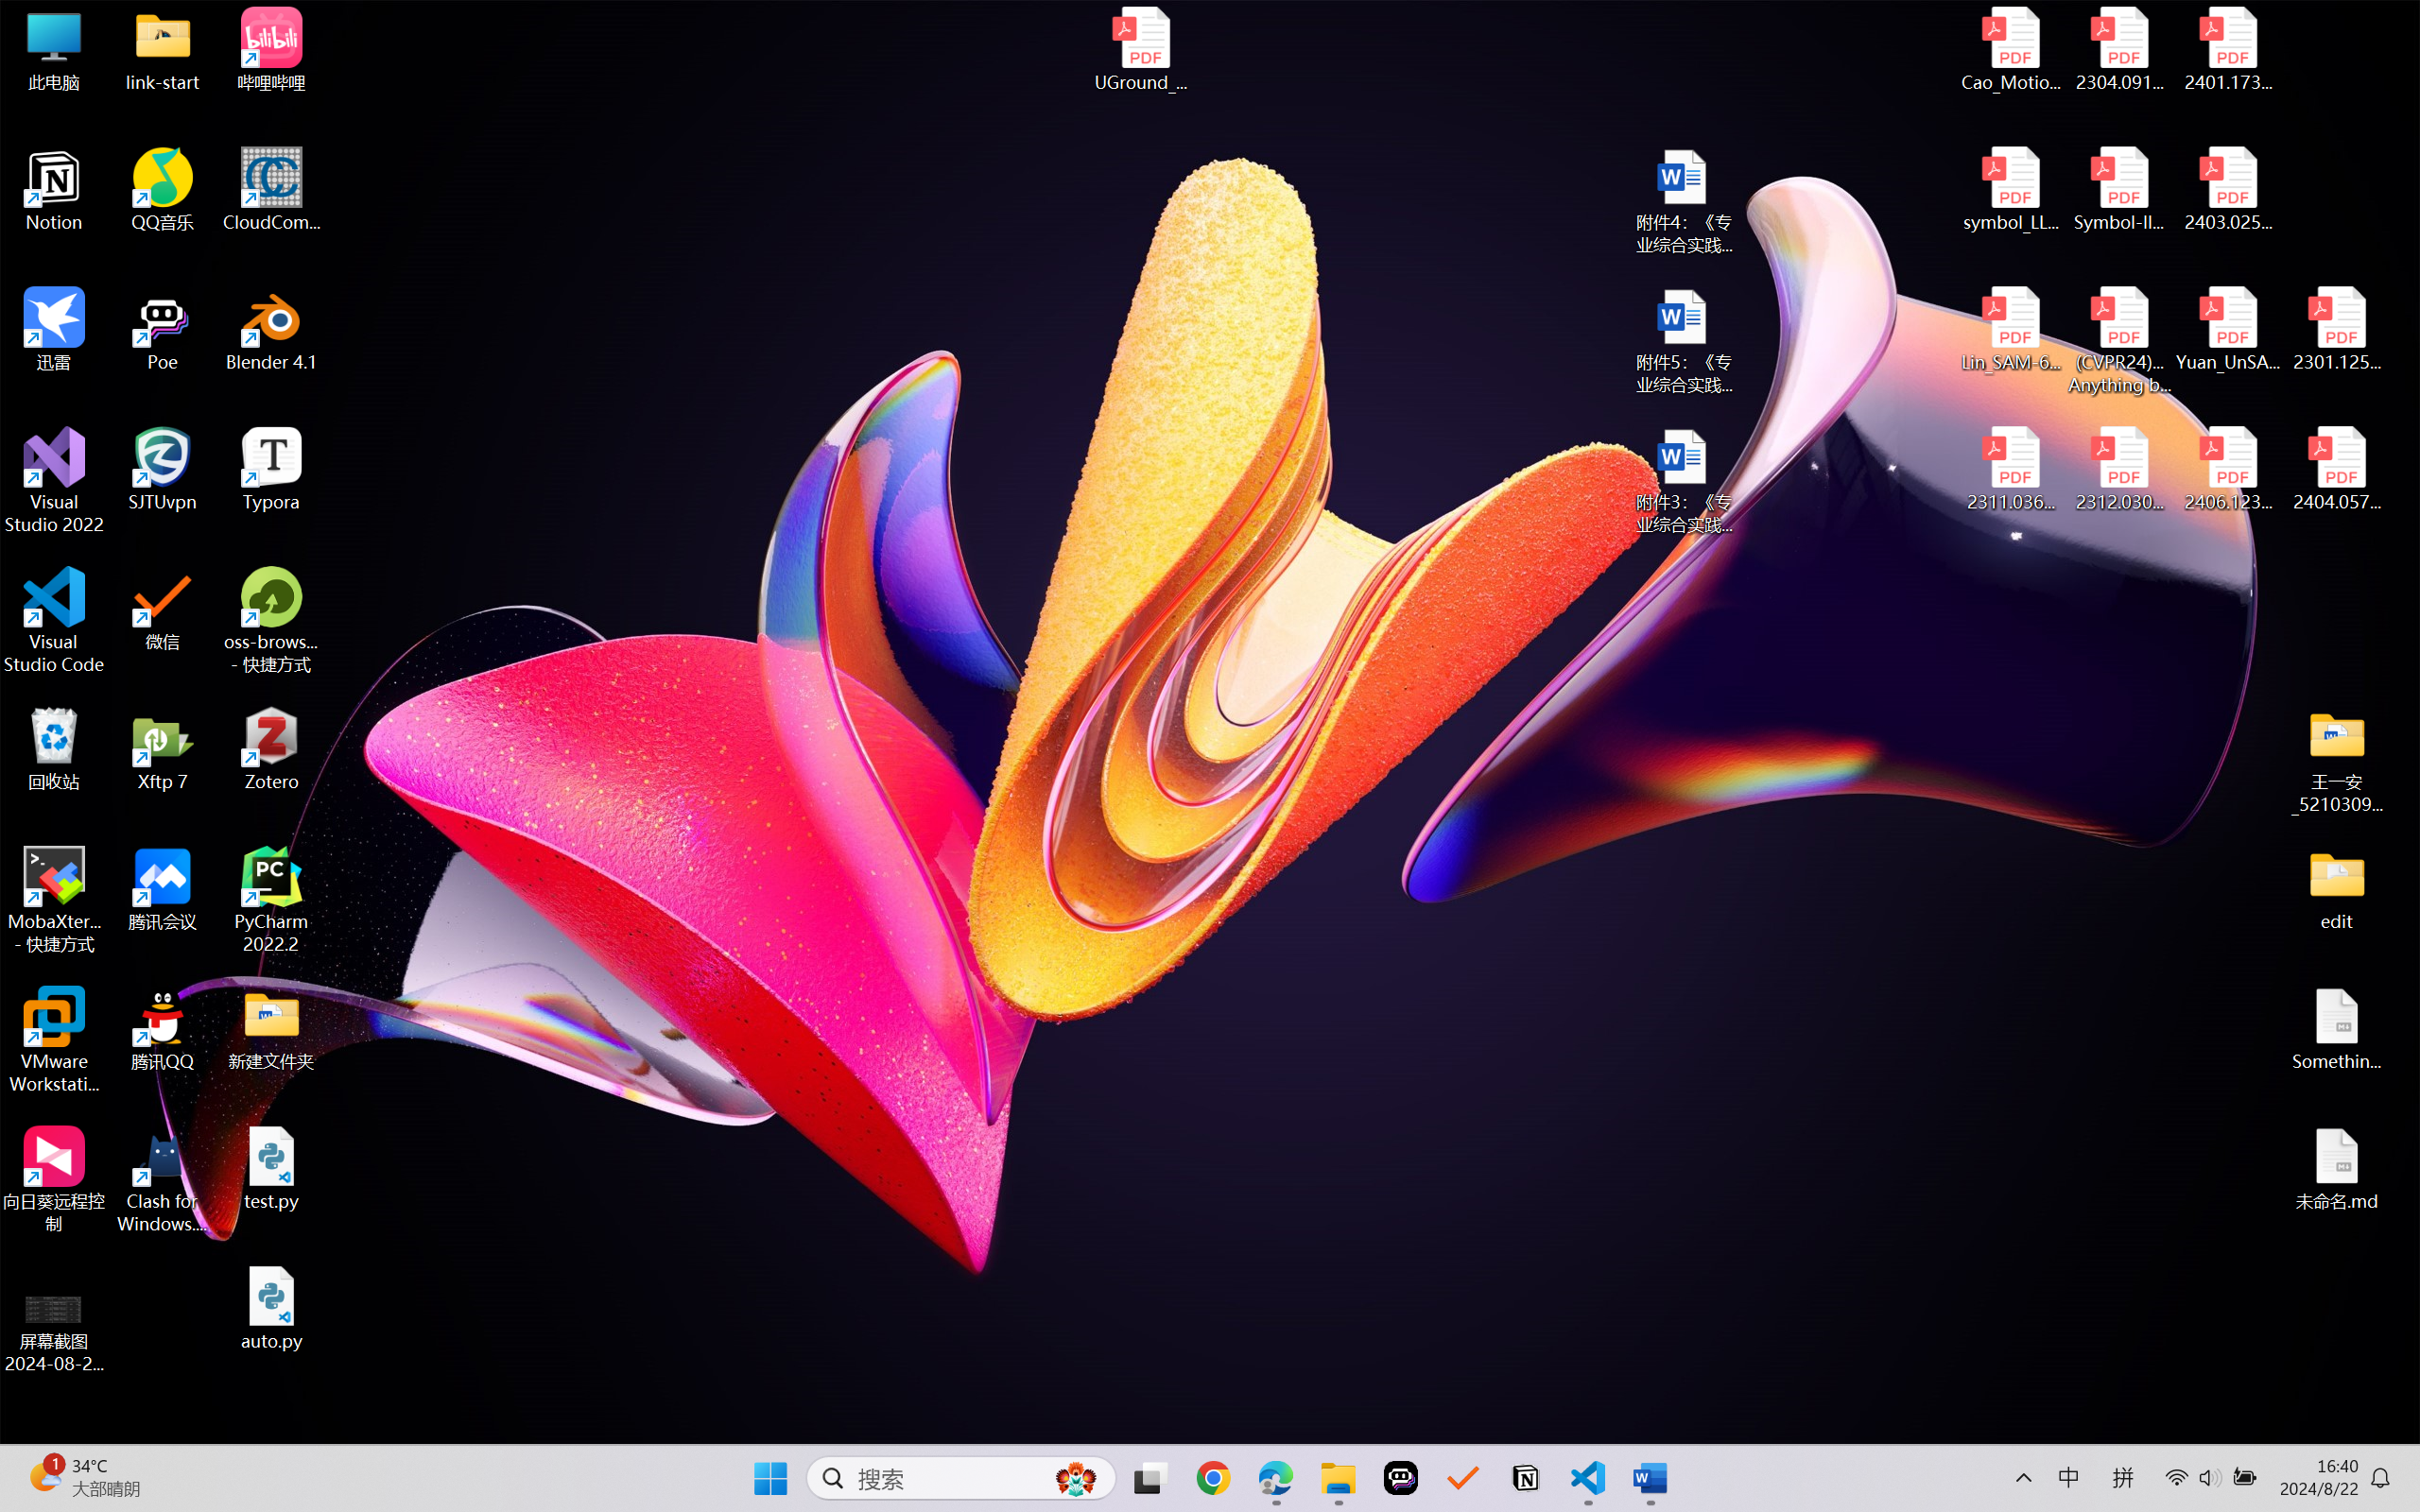  I want to click on edit, so click(2337, 888).